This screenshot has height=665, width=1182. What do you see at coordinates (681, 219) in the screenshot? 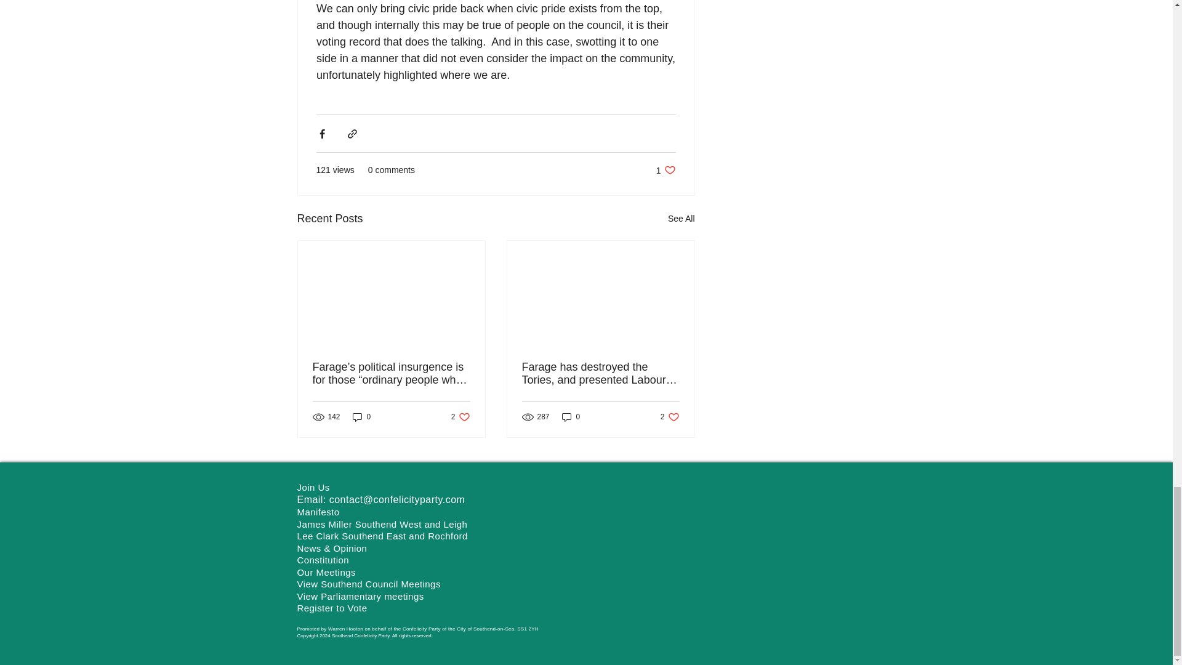
I see `James Miller Southend West and Leigh` at bounding box center [681, 219].